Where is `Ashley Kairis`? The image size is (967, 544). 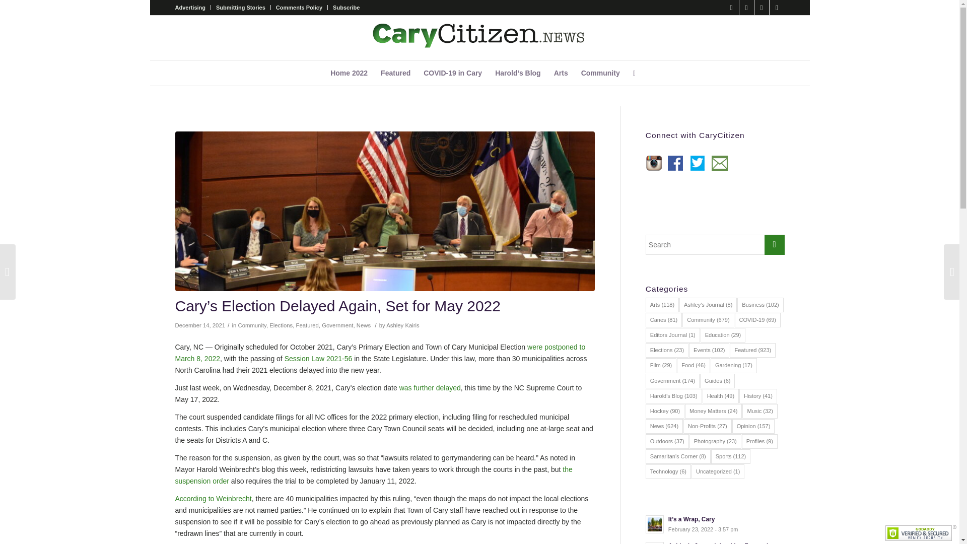
Ashley Kairis is located at coordinates (402, 325).